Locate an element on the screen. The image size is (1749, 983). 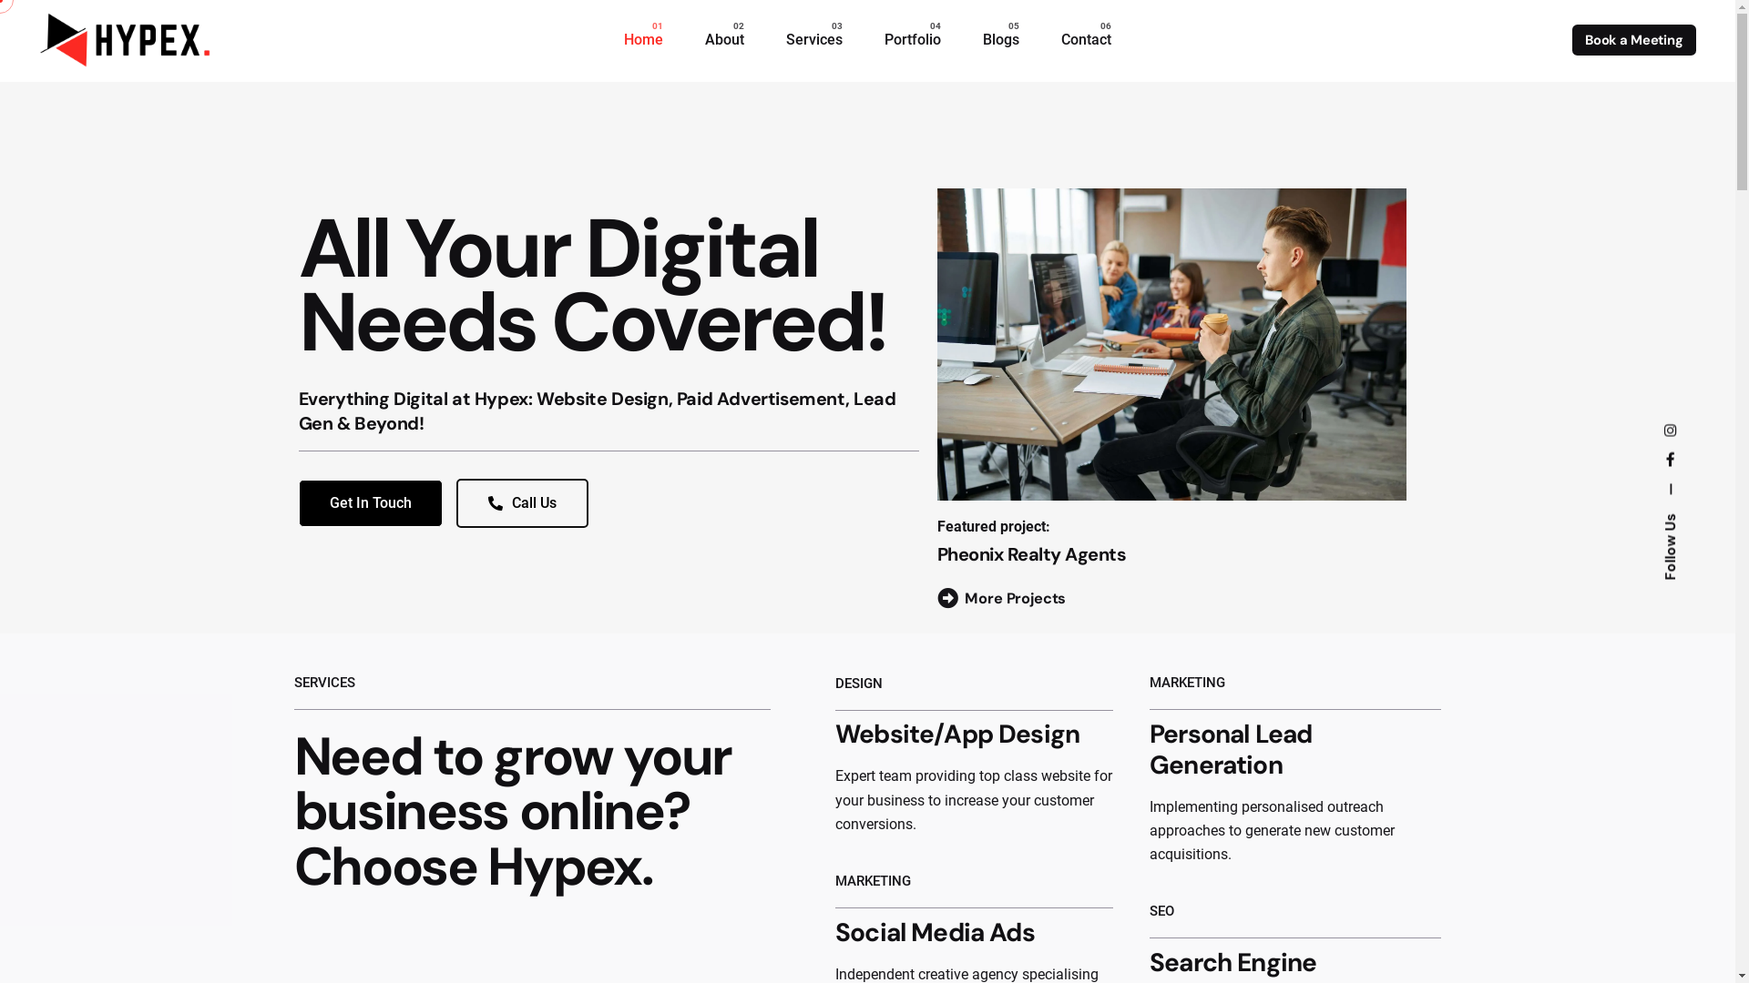
Hypex.au is located at coordinates (1665, 464).